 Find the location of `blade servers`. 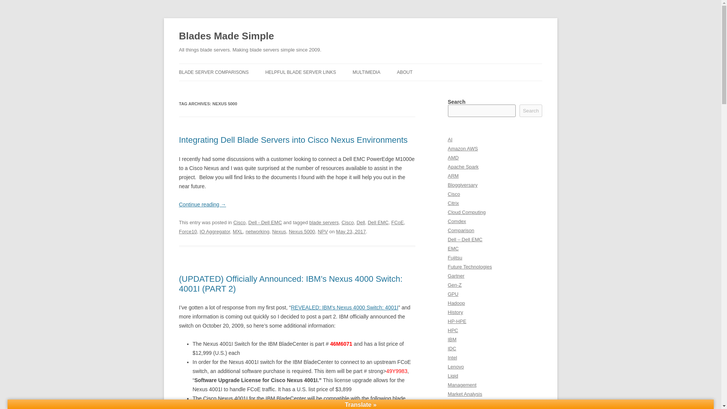

blade servers is located at coordinates (324, 222).